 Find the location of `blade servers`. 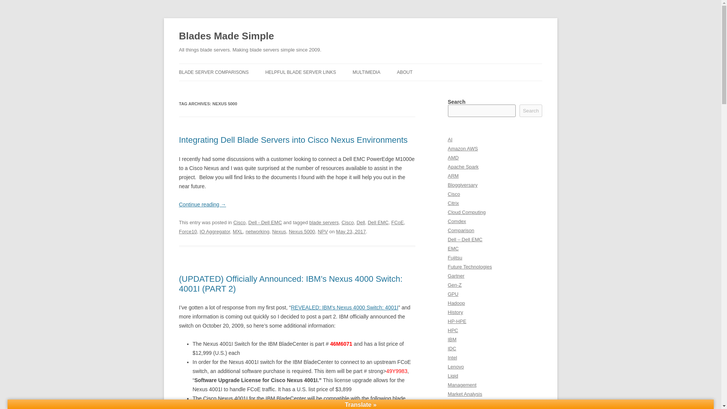

blade servers is located at coordinates (324, 222).